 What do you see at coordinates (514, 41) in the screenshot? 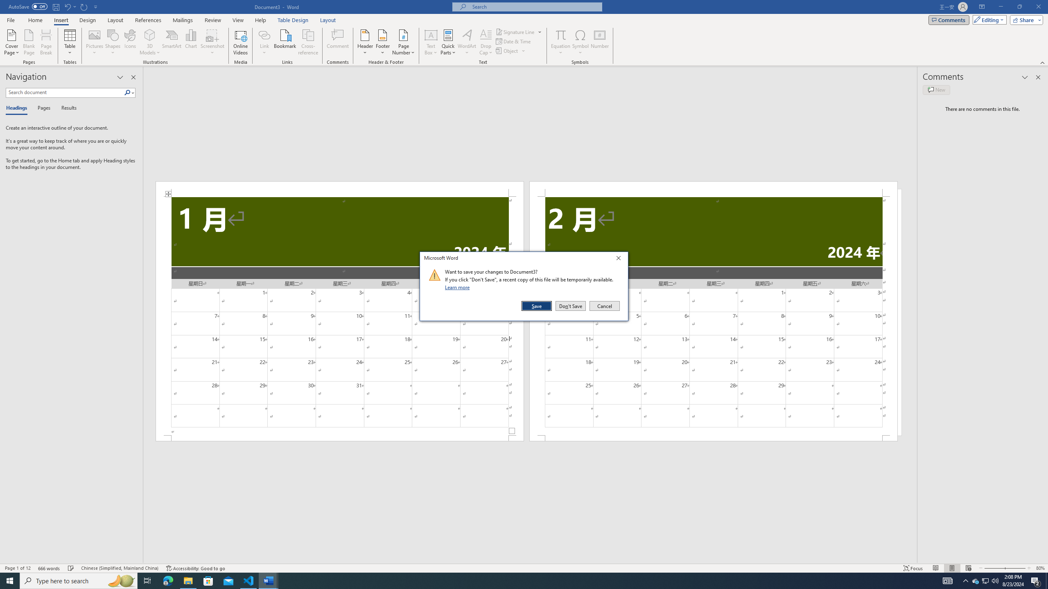
I see `Date & Time...` at bounding box center [514, 41].